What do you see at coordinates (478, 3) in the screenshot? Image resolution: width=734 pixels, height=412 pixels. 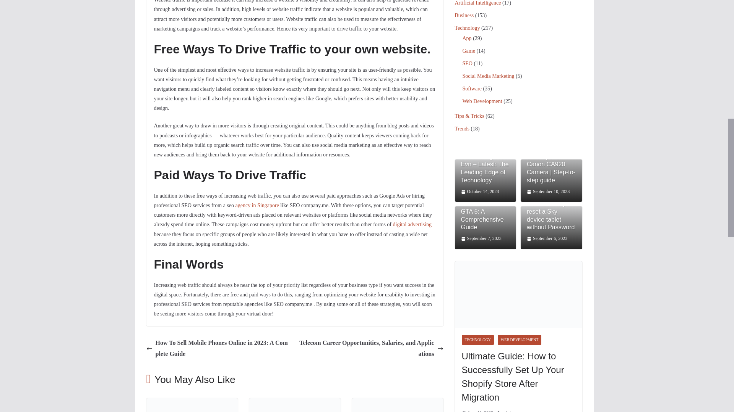 I see `Artificial Intelligence` at bounding box center [478, 3].